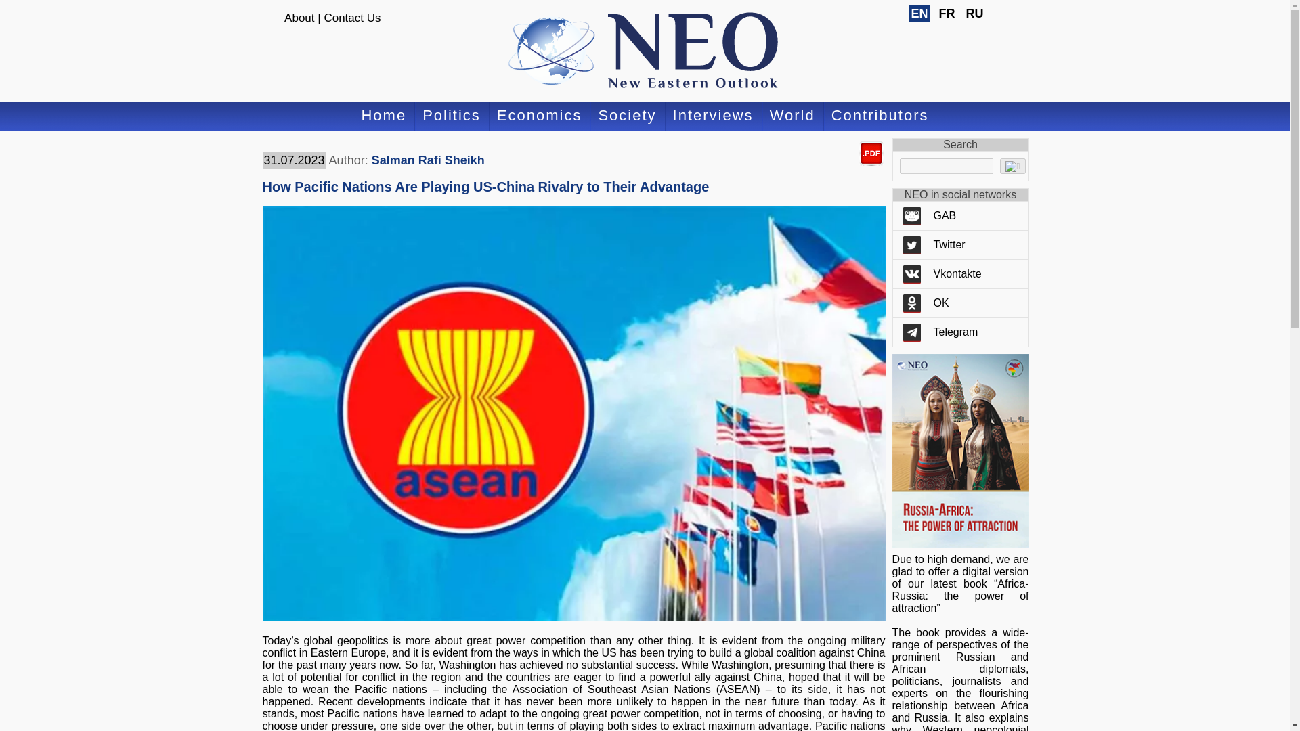 The height and width of the screenshot is (731, 1300). Describe the element at coordinates (947, 14) in the screenshot. I see `FR` at that location.